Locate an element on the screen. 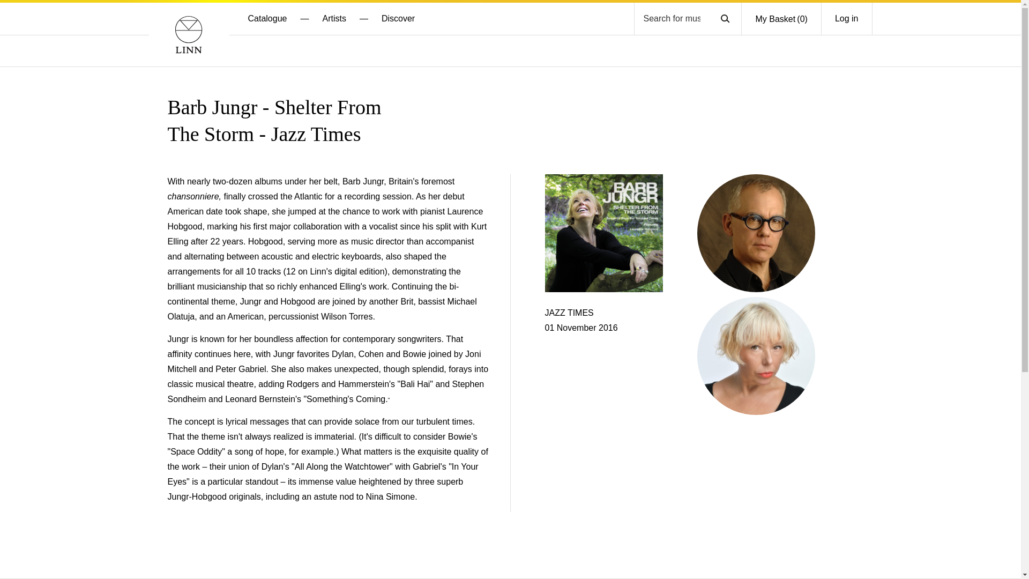 The image size is (1029, 579). Artists is located at coordinates (333, 18).